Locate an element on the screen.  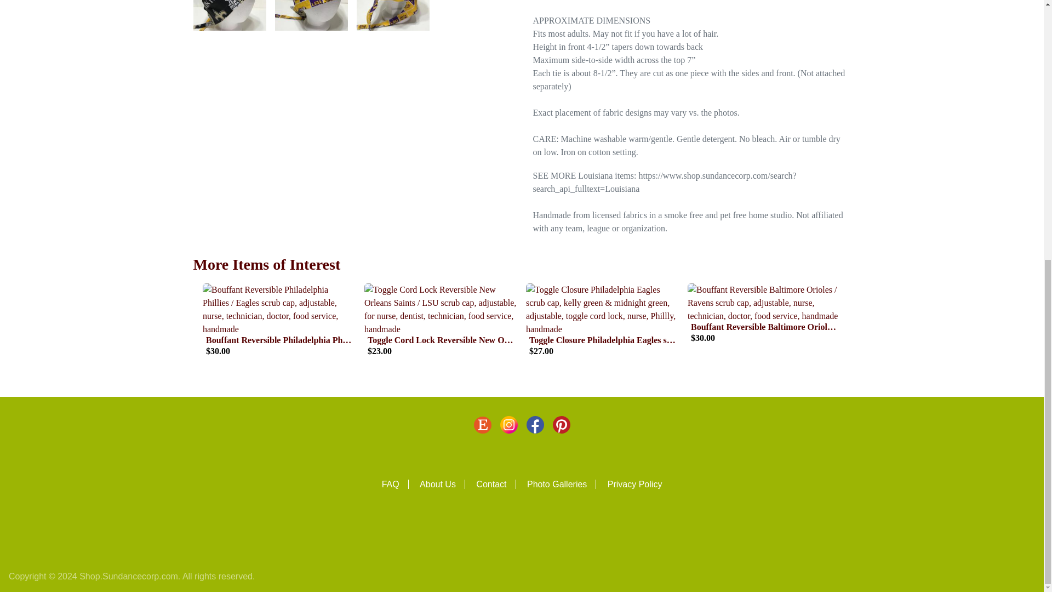
Contact is located at coordinates (495, 484).